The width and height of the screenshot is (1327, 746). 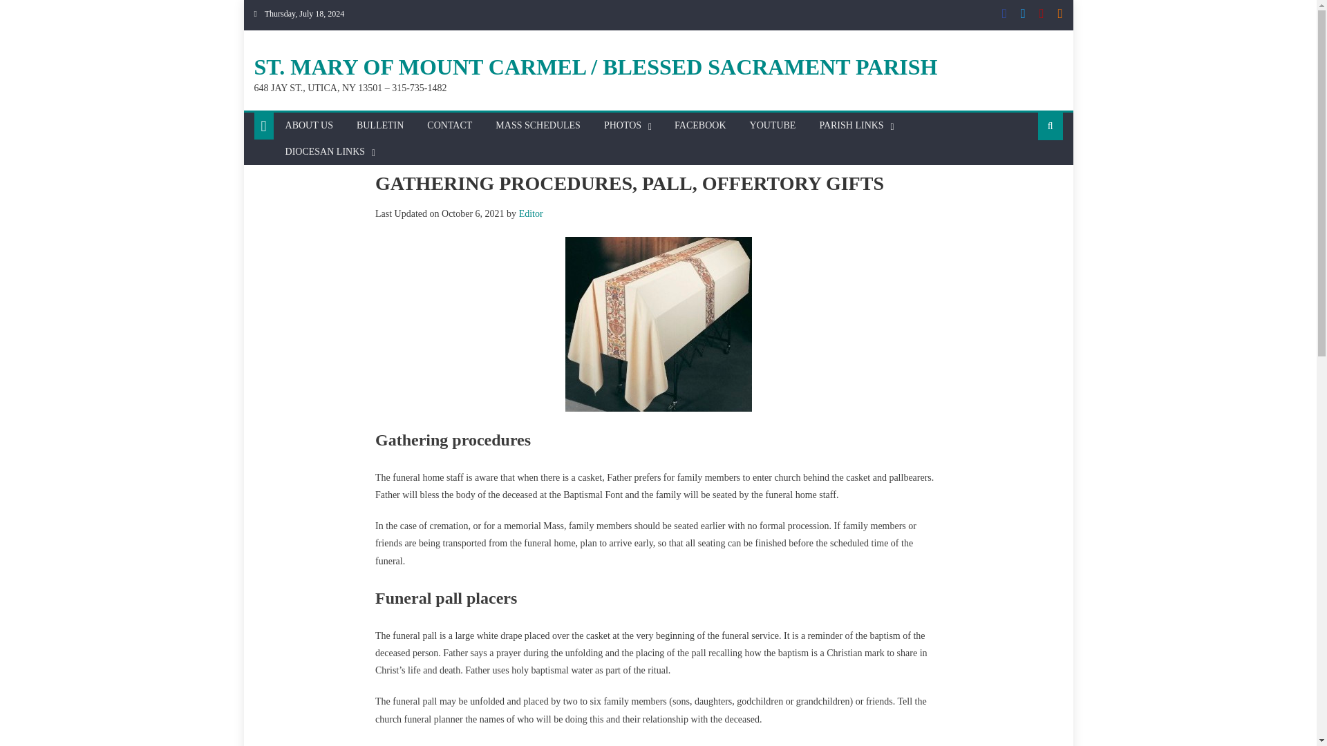 What do you see at coordinates (538, 126) in the screenshot?
I see `MASS SCHEDULES` at bounding box center [538, 126].